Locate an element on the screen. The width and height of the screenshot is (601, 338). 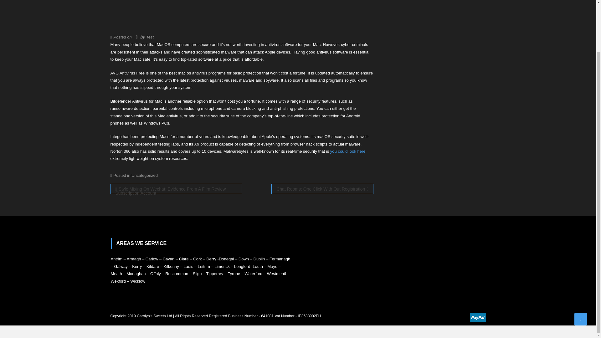
Test is located at coordinates (150, 37).